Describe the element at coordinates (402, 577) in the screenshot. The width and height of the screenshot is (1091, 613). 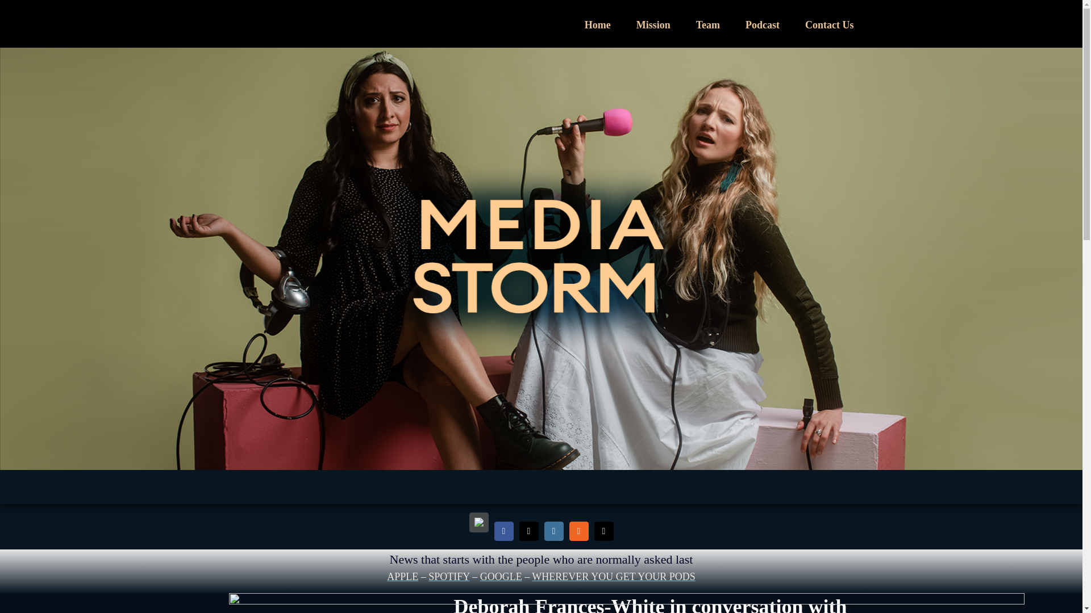
I see `APPLE` at that location.